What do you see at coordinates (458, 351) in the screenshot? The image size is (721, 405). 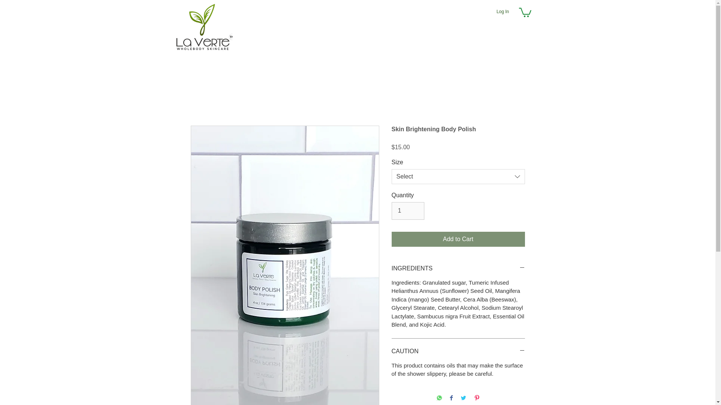 I see `CAUTION` at bounding box center [458, 351].